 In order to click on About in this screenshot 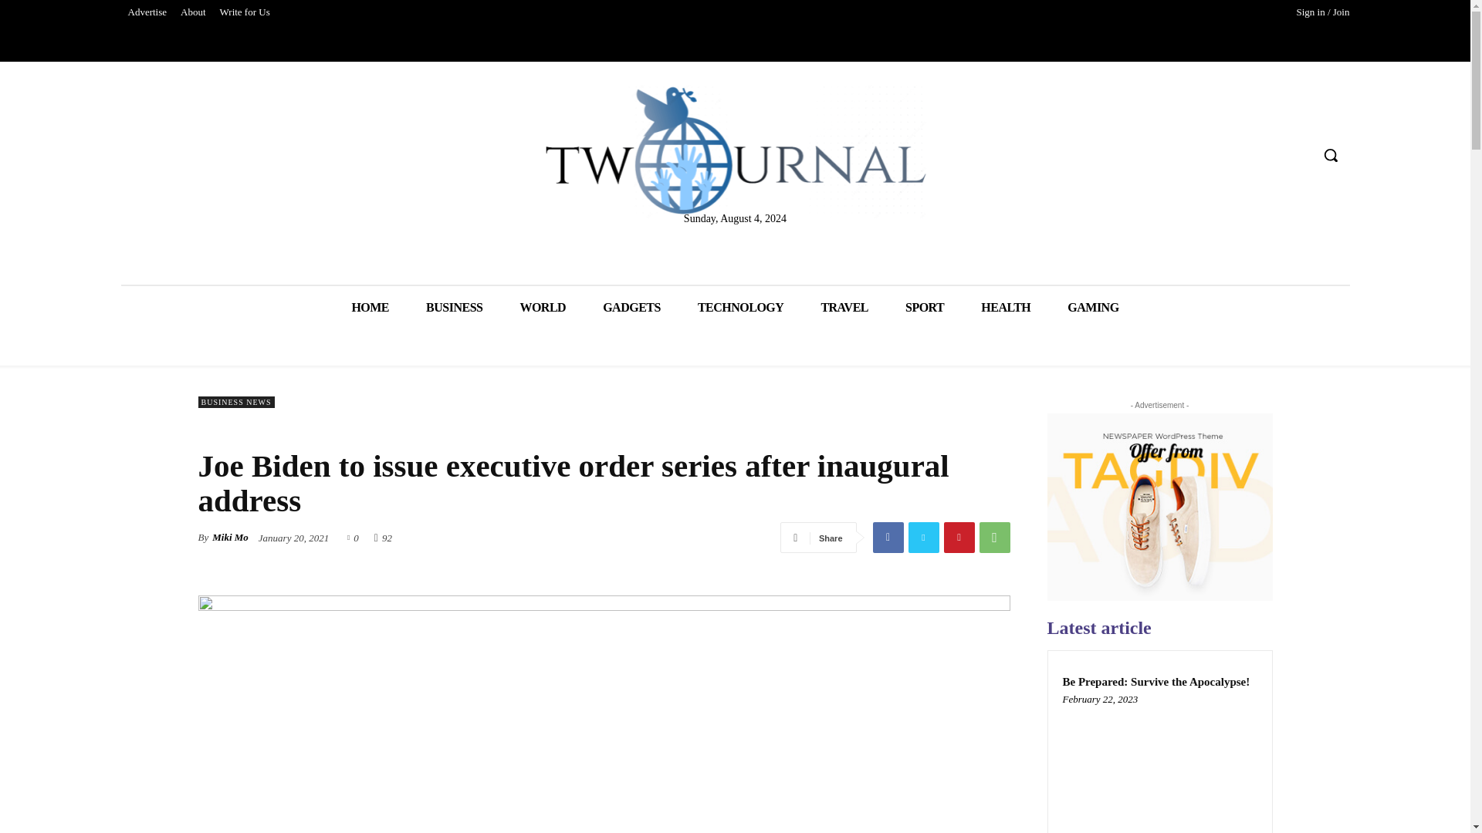, I will do `click(193, 12)`.